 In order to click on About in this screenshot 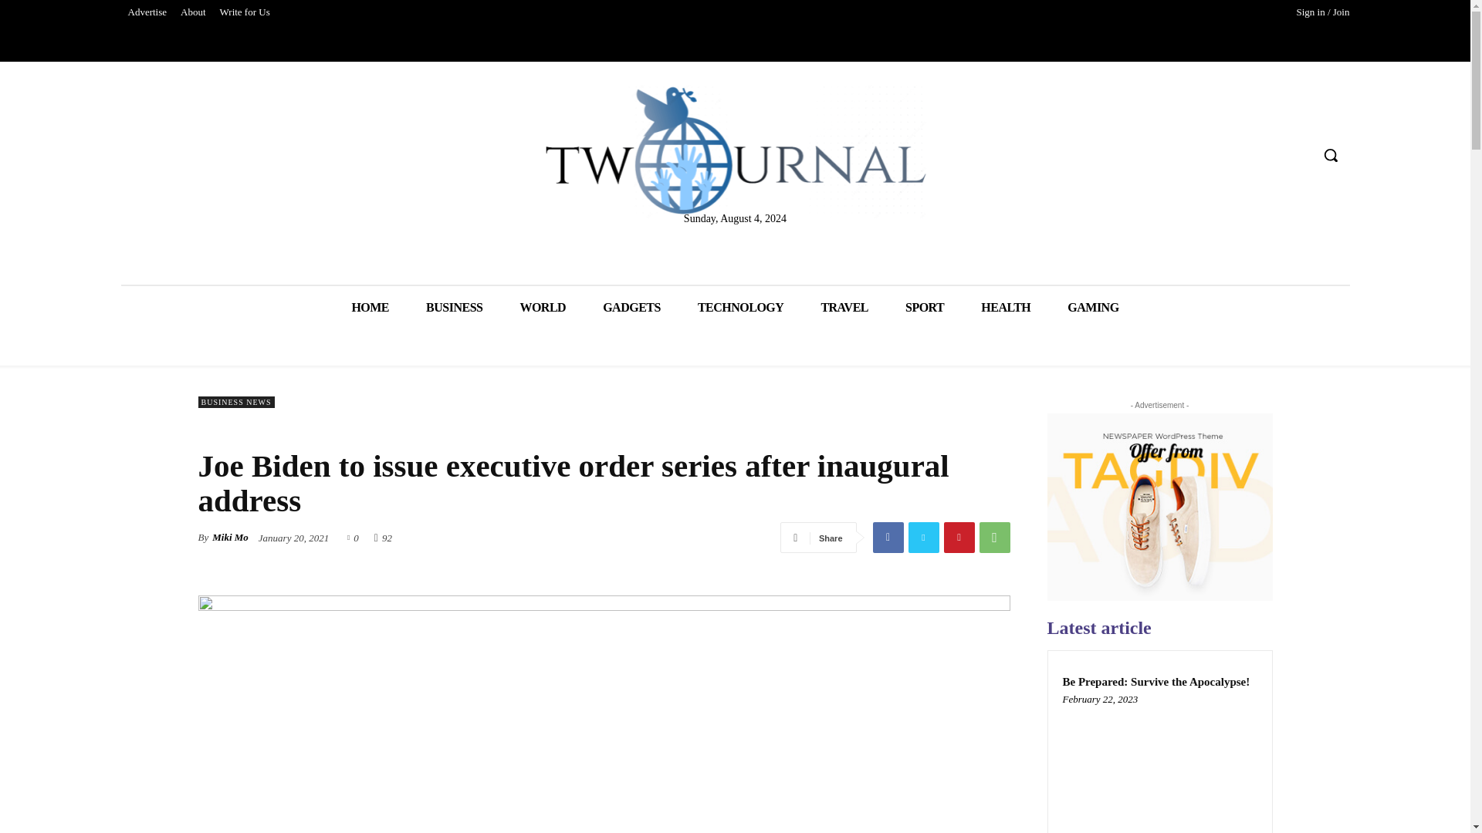, I will do `click(193, 12)`.